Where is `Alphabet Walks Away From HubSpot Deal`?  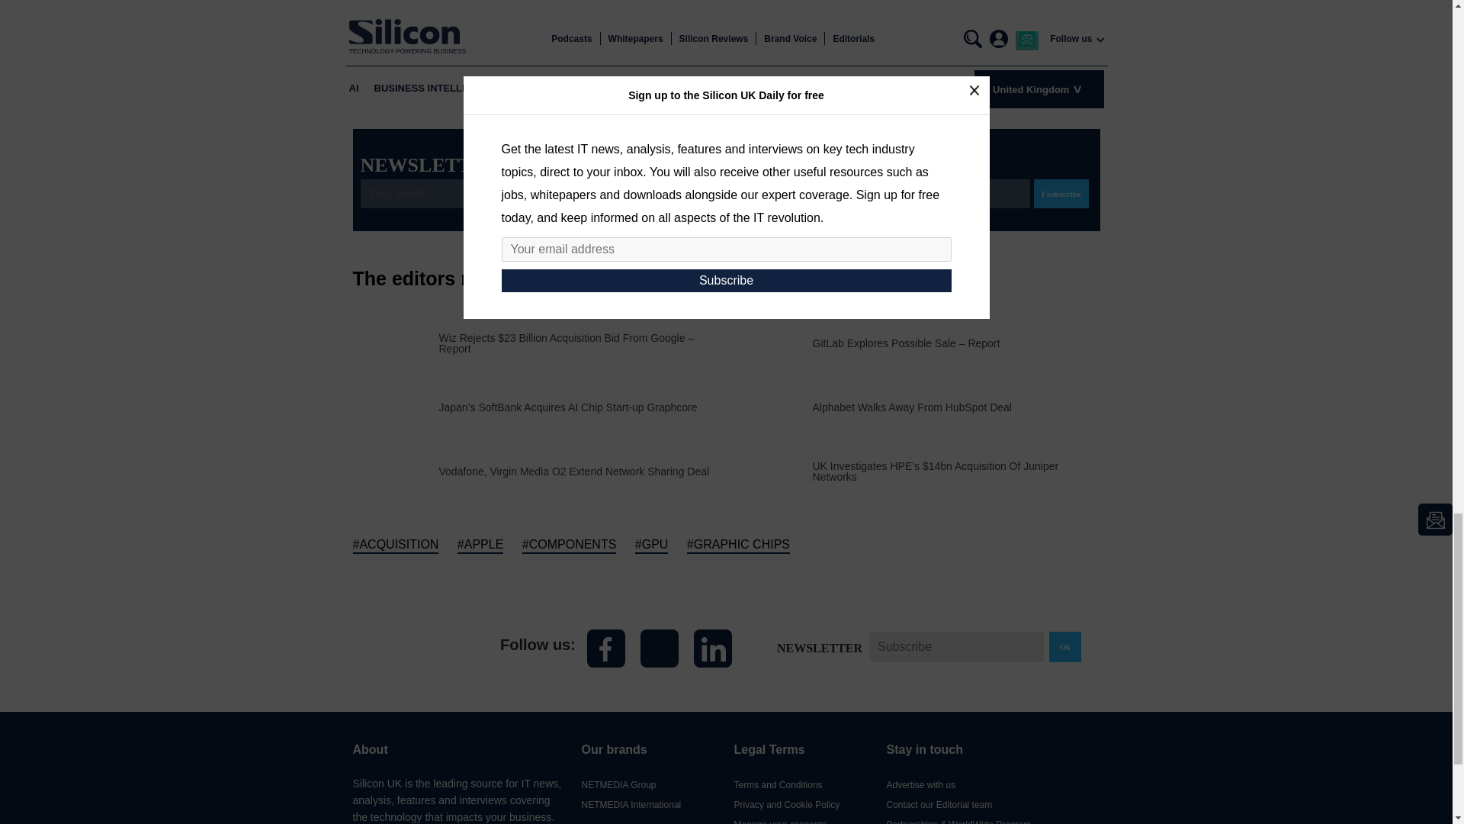 Alphabet Walks Away From HubSpot Deal is located at coordinates (912, 406).